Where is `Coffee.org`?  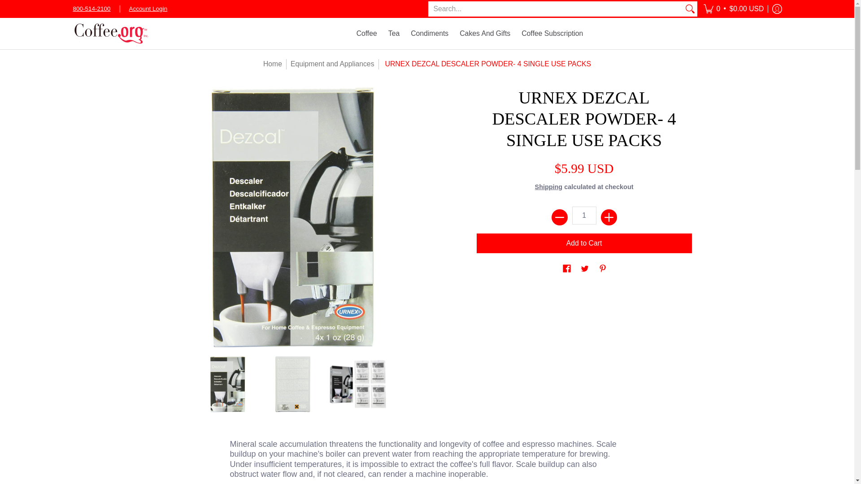
Coffee.org is located at coordinates (110, 33).